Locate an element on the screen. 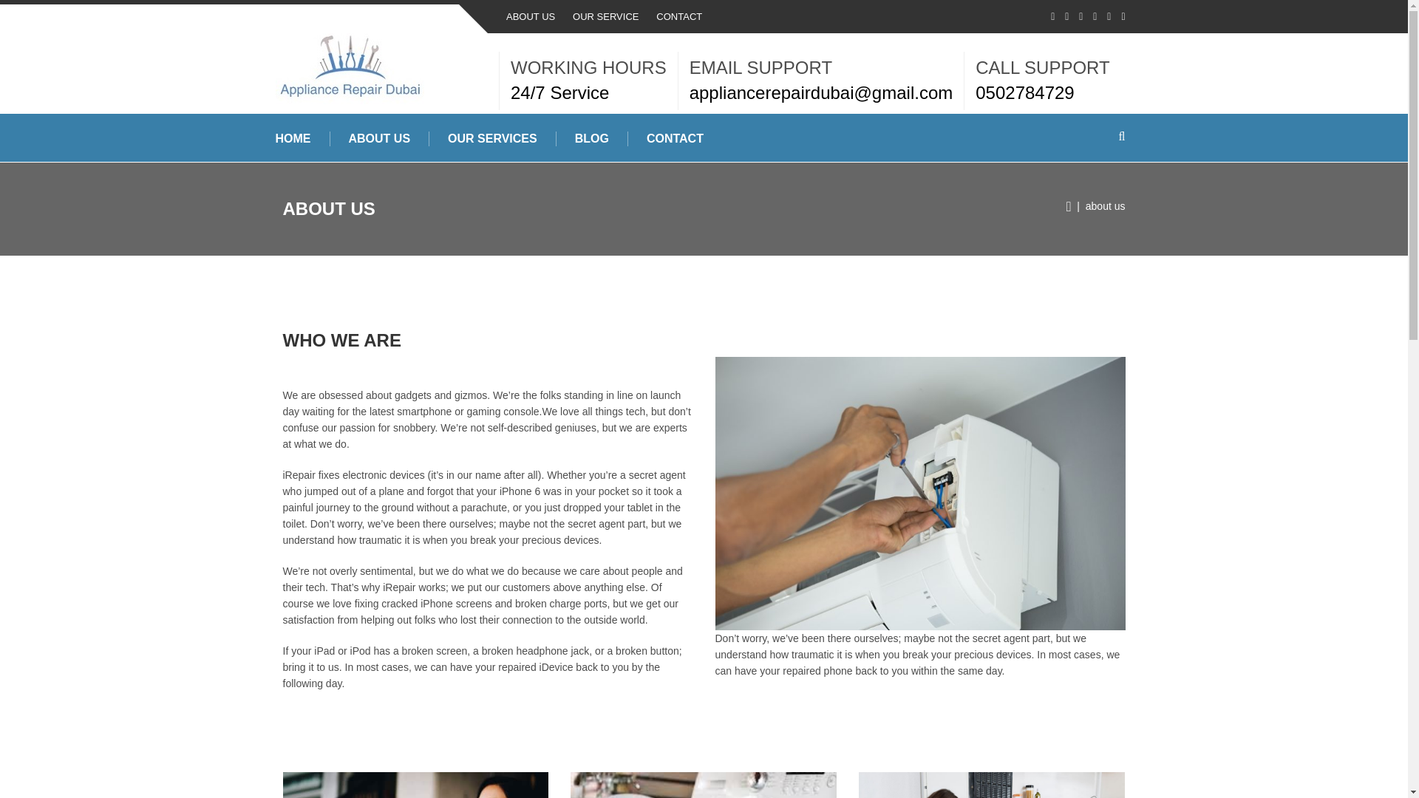 The height and width of the screenshot is (798, 1419). HOME is located at coordinates (293, 139).